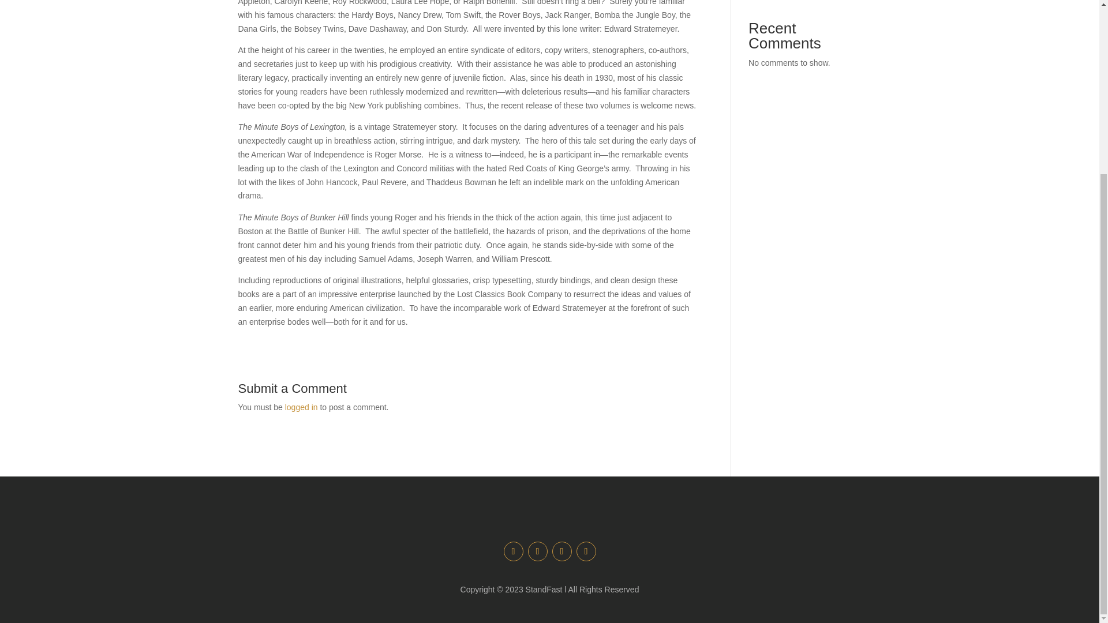 The height and width of the screenshot is (623, 1108). What do you see at coordinates (537, 551) in the screenshot?
I see `Follow on X` at bounding box center [537, 551].